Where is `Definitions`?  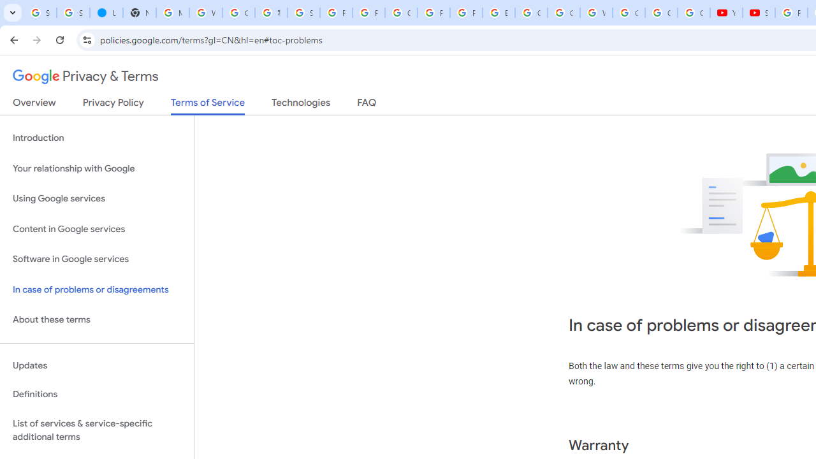
Definitions is located at coordinates (97, 395).